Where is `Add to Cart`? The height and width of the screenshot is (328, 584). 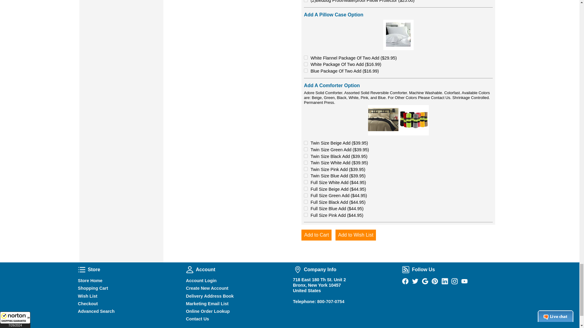
Add to Cart is located at coordinates (316, 235).